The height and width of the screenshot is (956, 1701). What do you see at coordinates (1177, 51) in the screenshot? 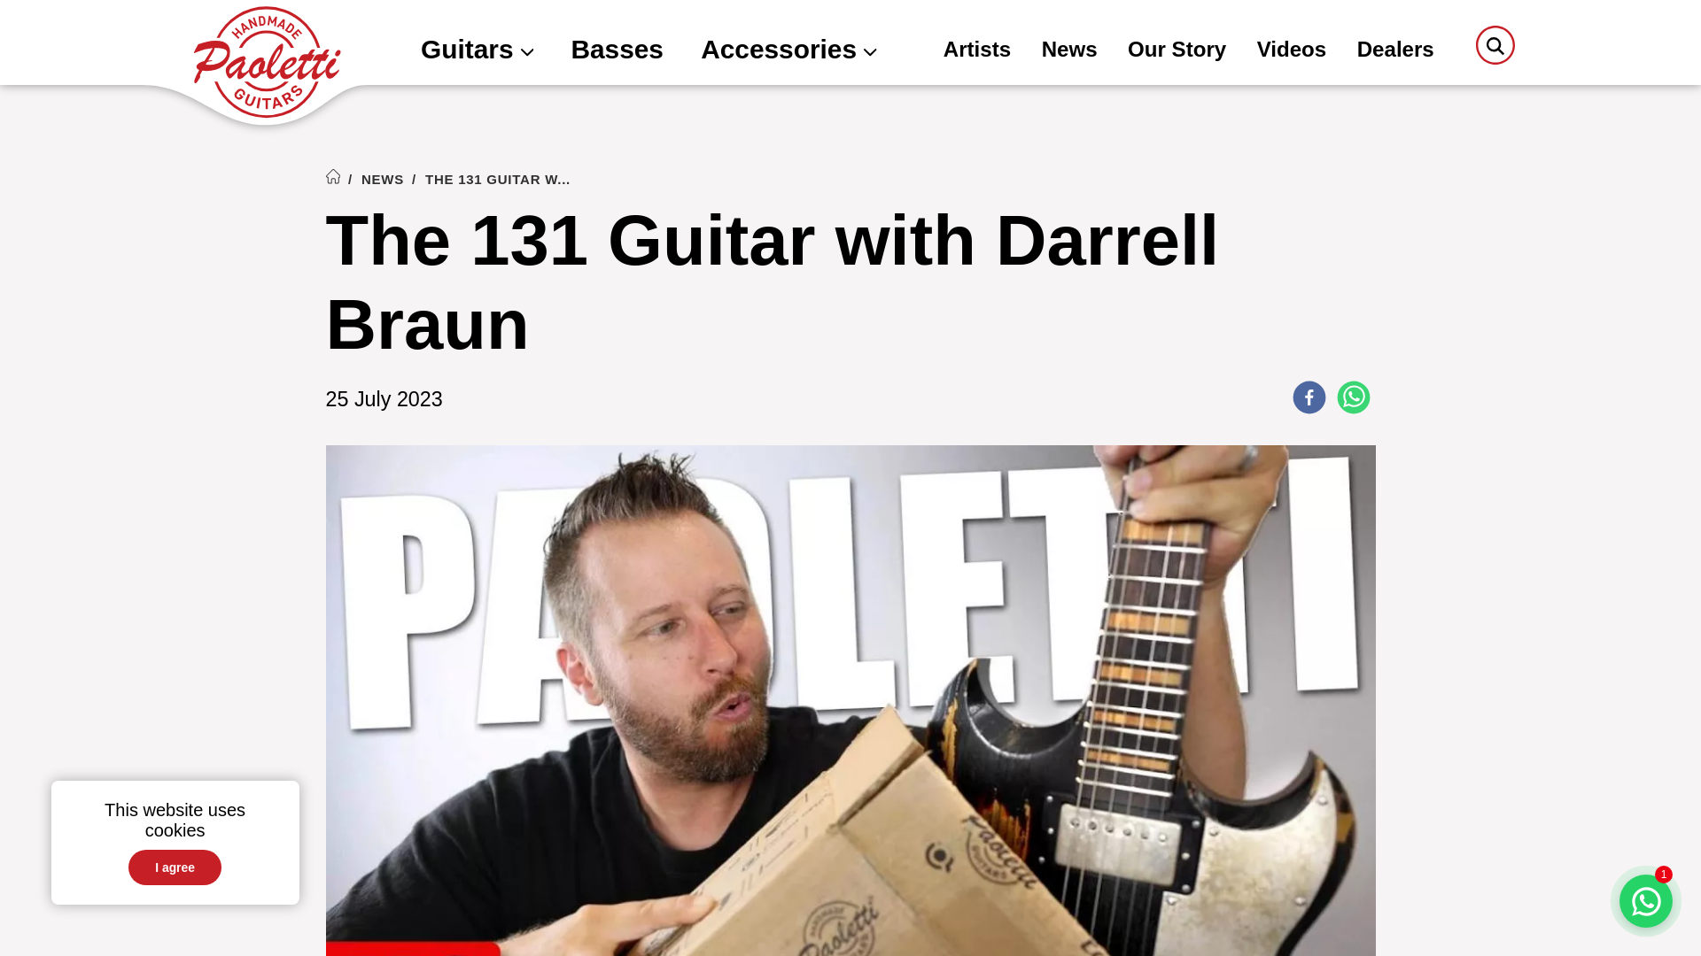
I see `Our Story` at bounding box center [1177, 51].